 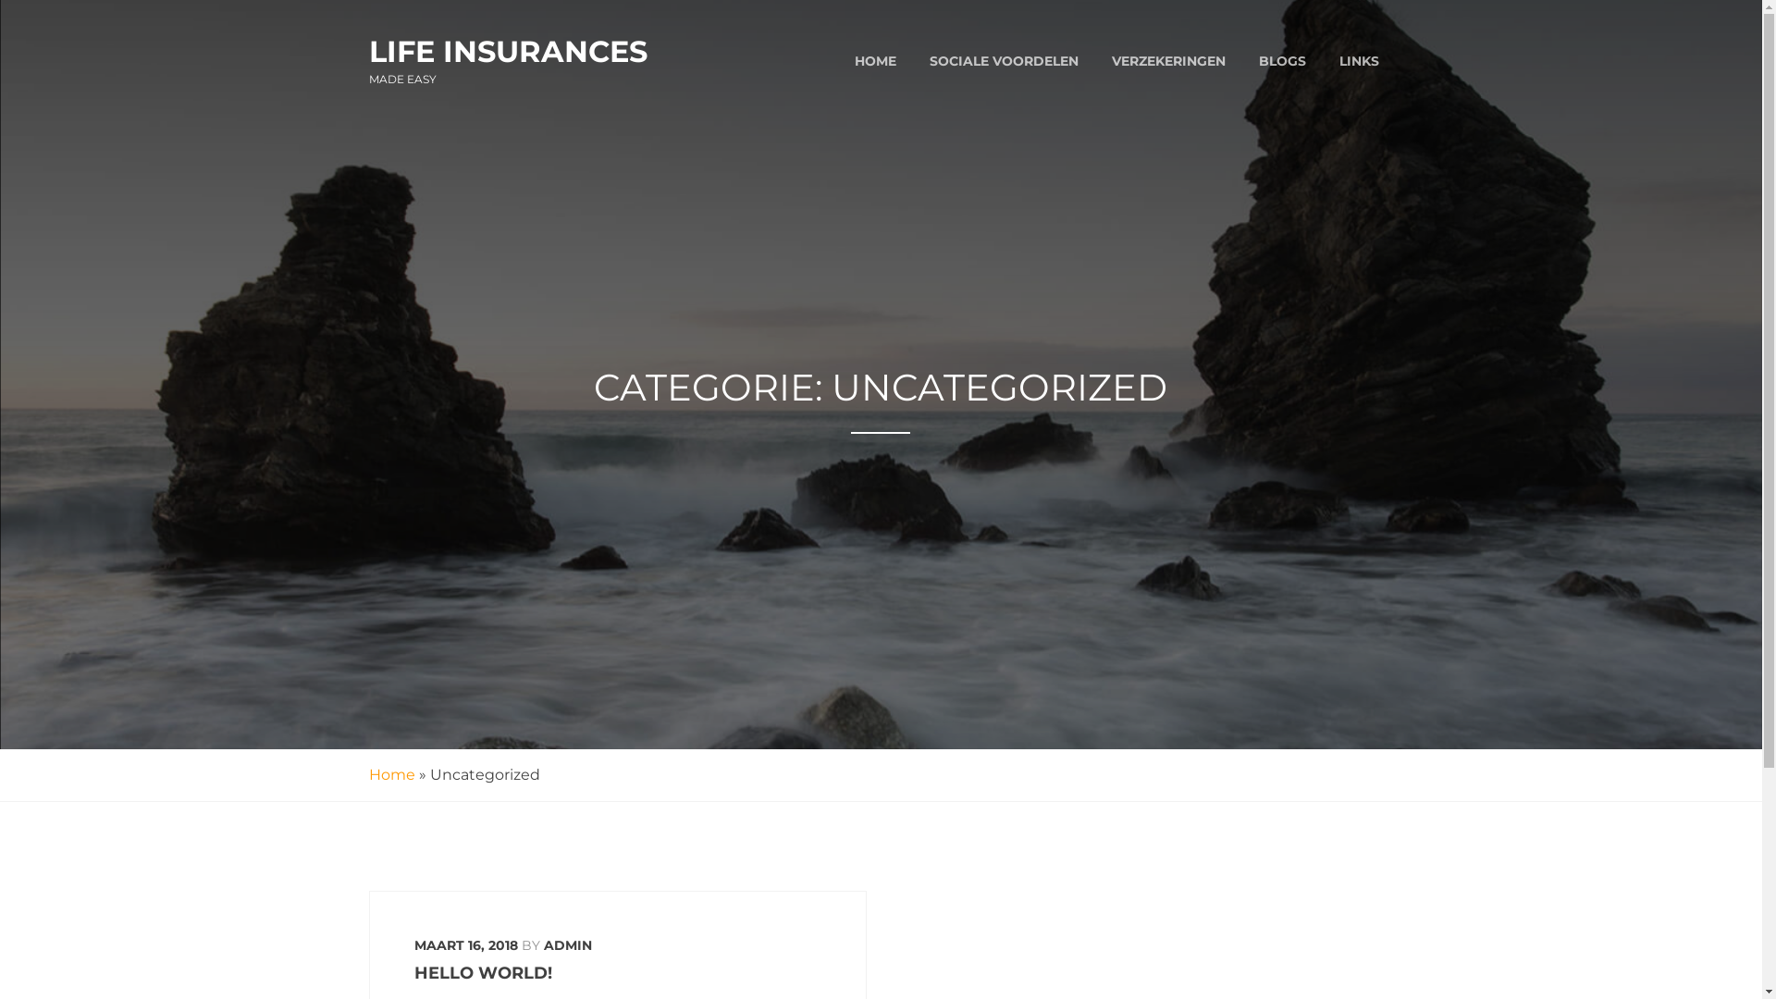 I want to click on Home, so click(x=391, y=775).